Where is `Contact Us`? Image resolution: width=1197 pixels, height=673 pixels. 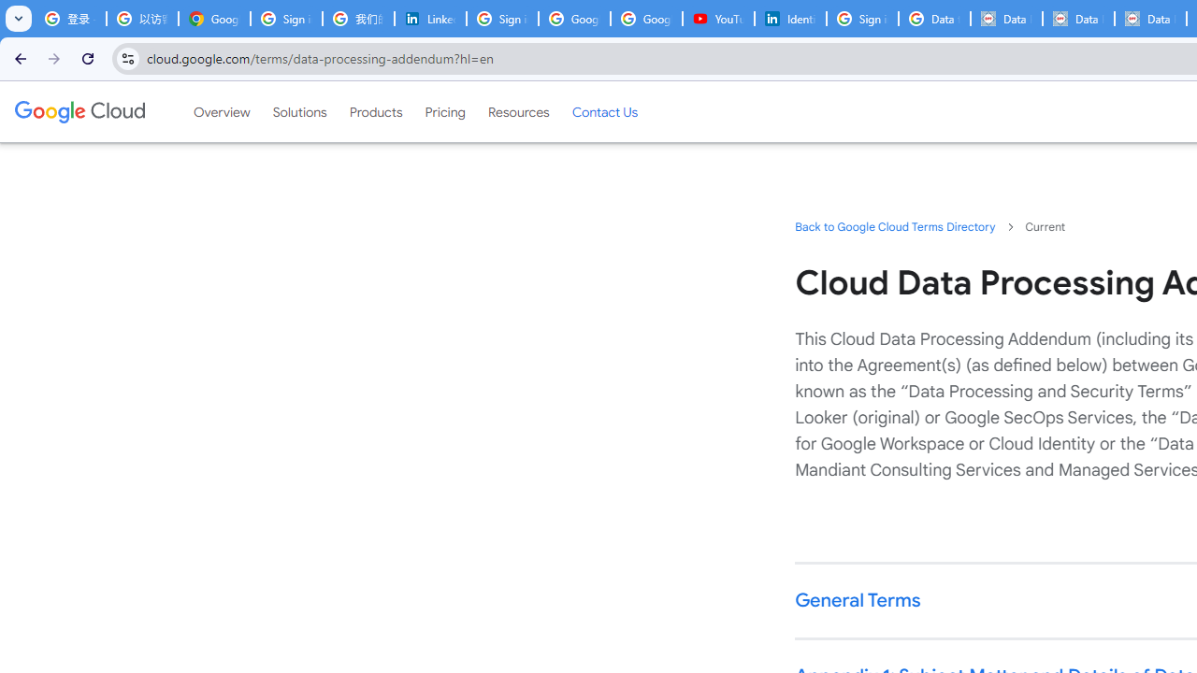
Contact Us is located at coordinates (604, 111).